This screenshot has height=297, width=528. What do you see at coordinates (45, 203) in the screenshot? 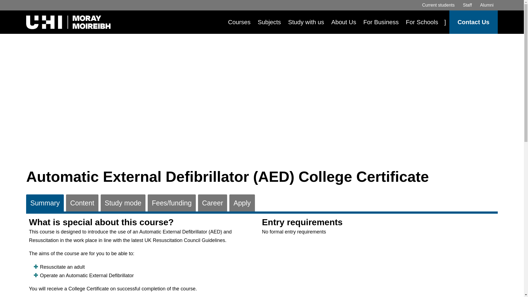
I see `Summary` at bounding box center [45, 203].